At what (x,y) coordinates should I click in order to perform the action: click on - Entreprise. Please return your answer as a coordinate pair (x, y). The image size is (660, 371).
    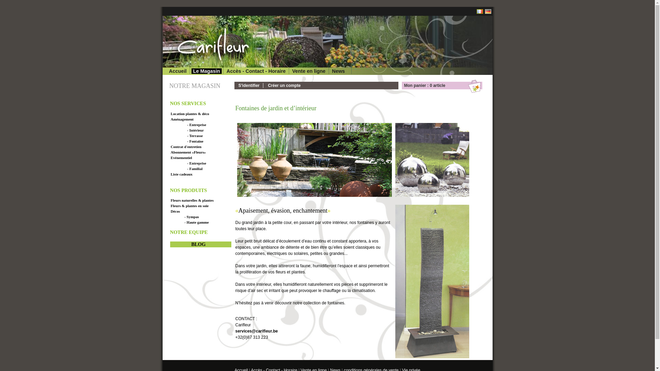
    Looking at the image, I should click on (211, 163).